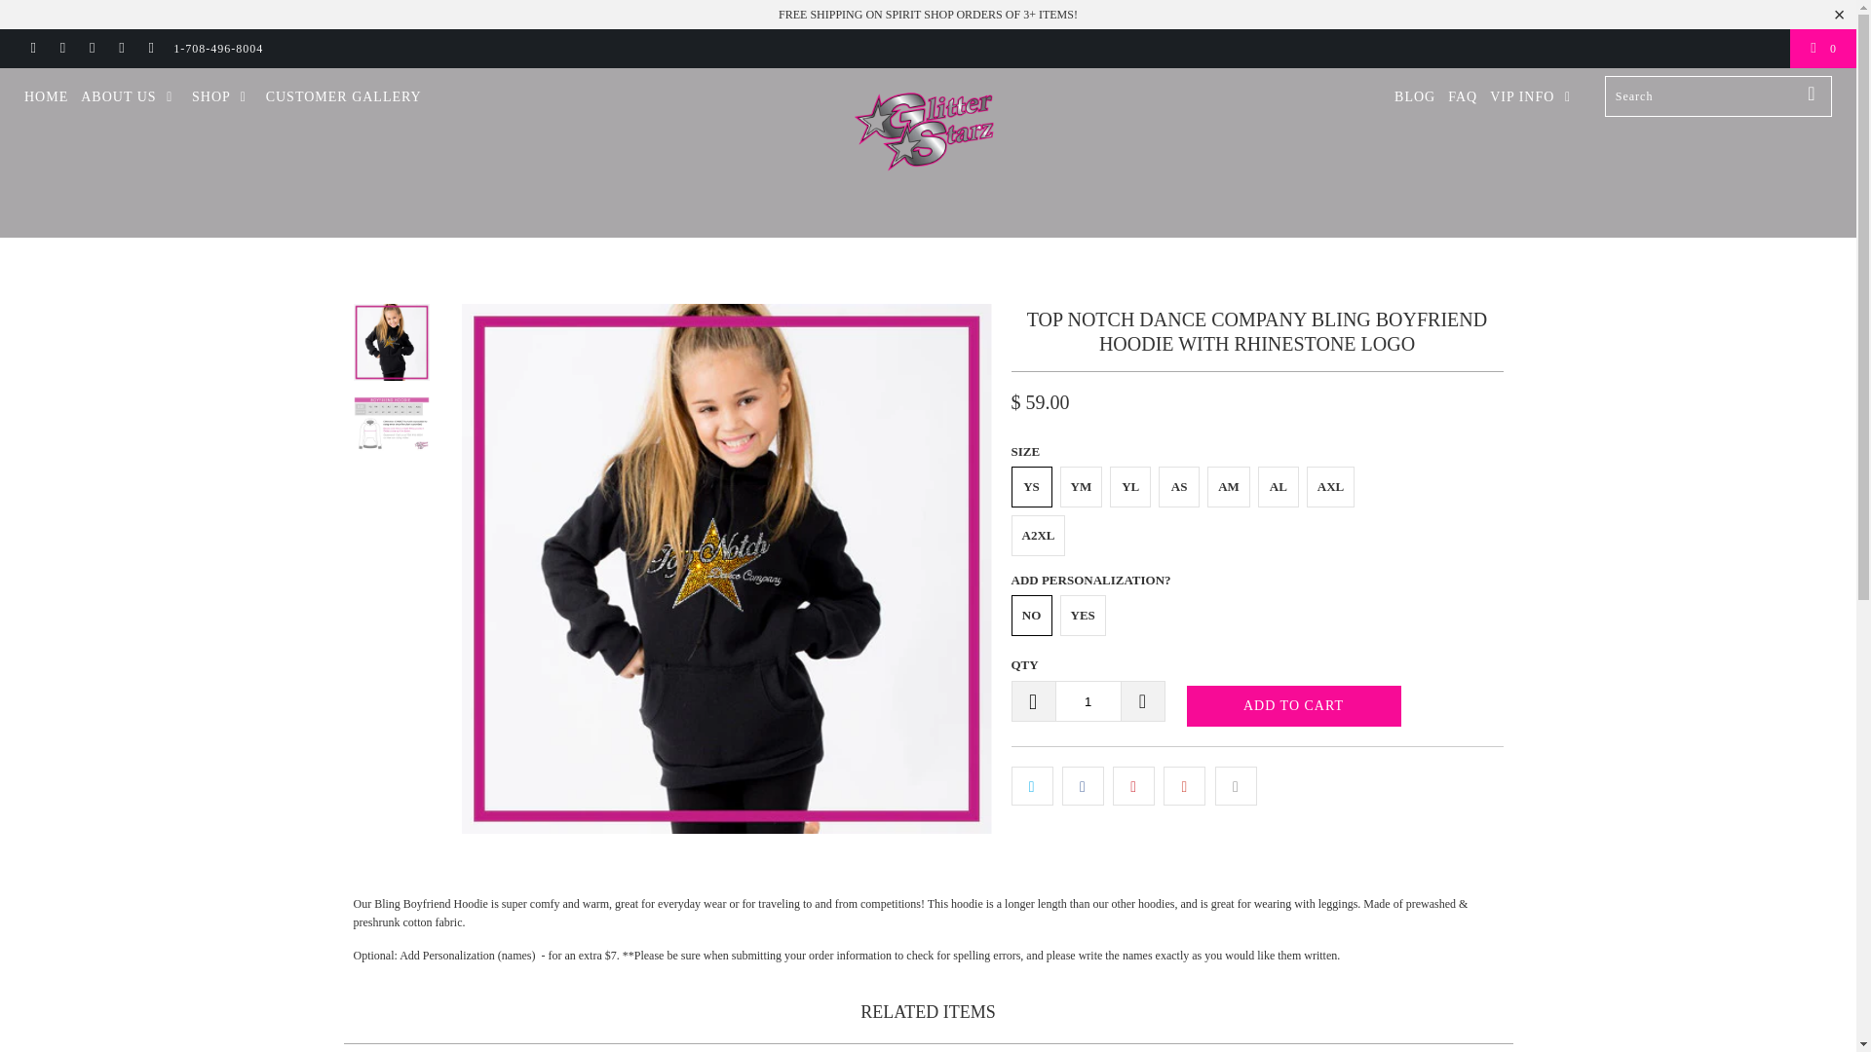 This screenshot has width=1871, height=1052. Describe the element at coordinates (928, 153) in the screenshot. I see `Glitterstarz` at that location.